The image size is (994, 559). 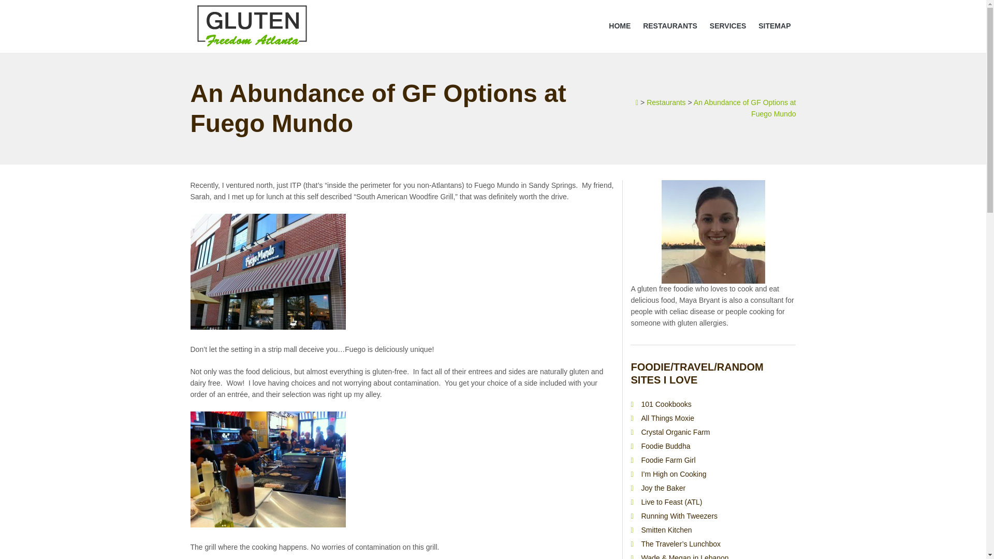 I want to click on Restaurants, so click(x=666, y=102).